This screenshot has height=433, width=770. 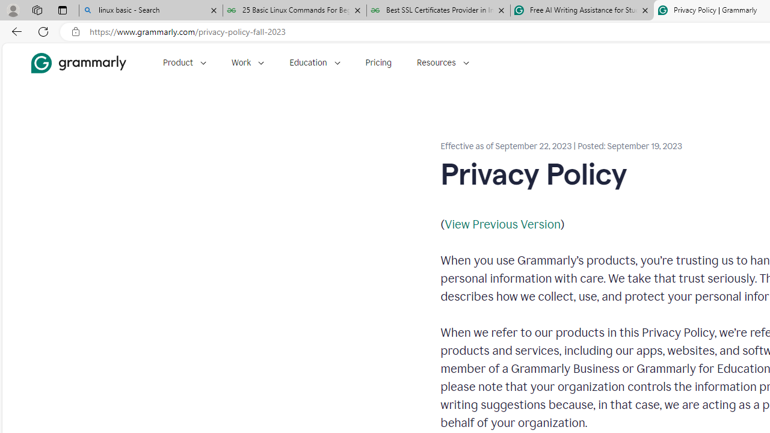 What do you see at coordinates (295, 11) in the screenshot?
I see `25 Basic Linux Commands For Beginners - GeeksforGeeks` at bounding box center [295, 11].